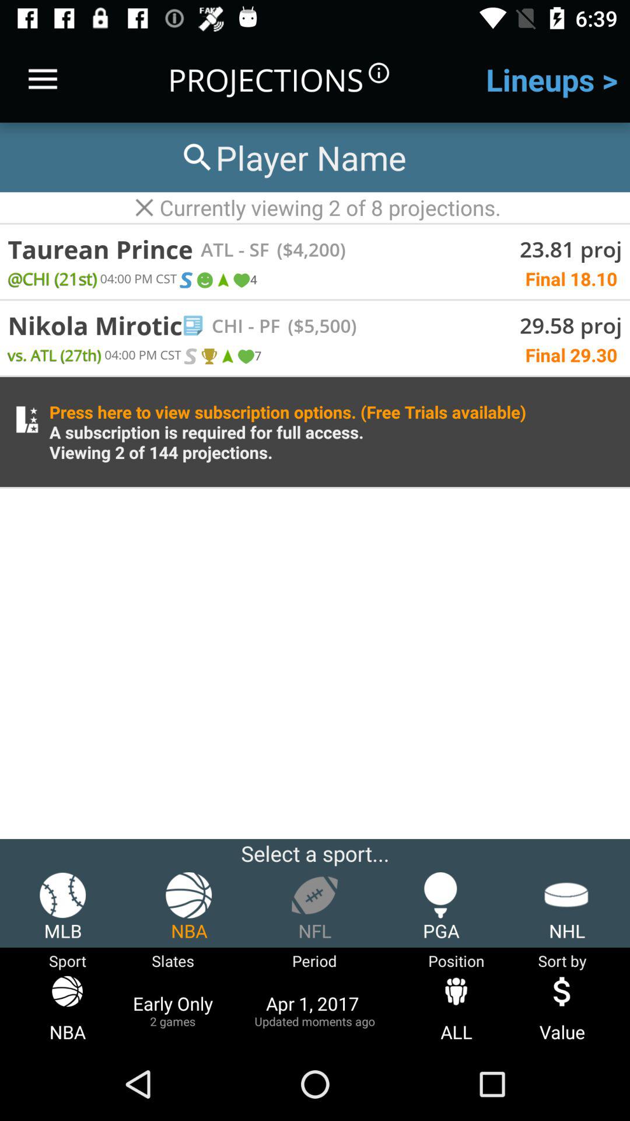 The width and height of the screenshot is (630, 1121). I want to click on go search, so click(292, 158).